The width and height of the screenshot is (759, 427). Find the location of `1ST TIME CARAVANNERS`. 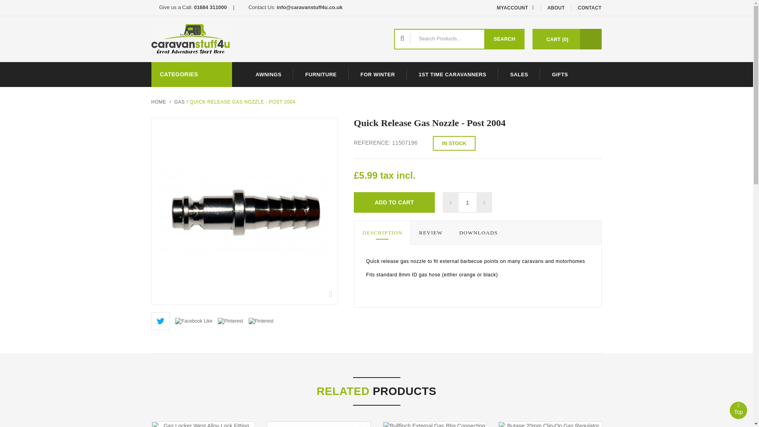

1ST TIME CARAVANNERS is located at coordinates (452, 74).